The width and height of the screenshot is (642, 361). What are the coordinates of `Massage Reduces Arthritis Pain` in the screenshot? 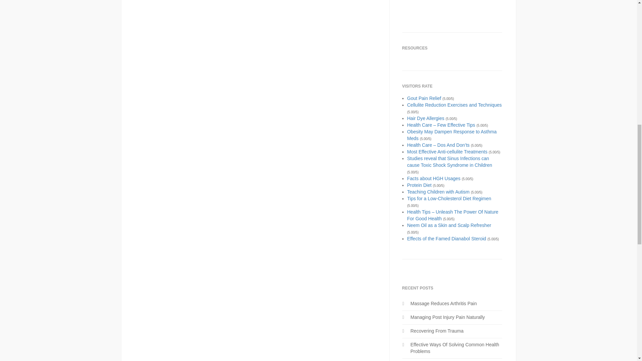 It's located at (444, 303).